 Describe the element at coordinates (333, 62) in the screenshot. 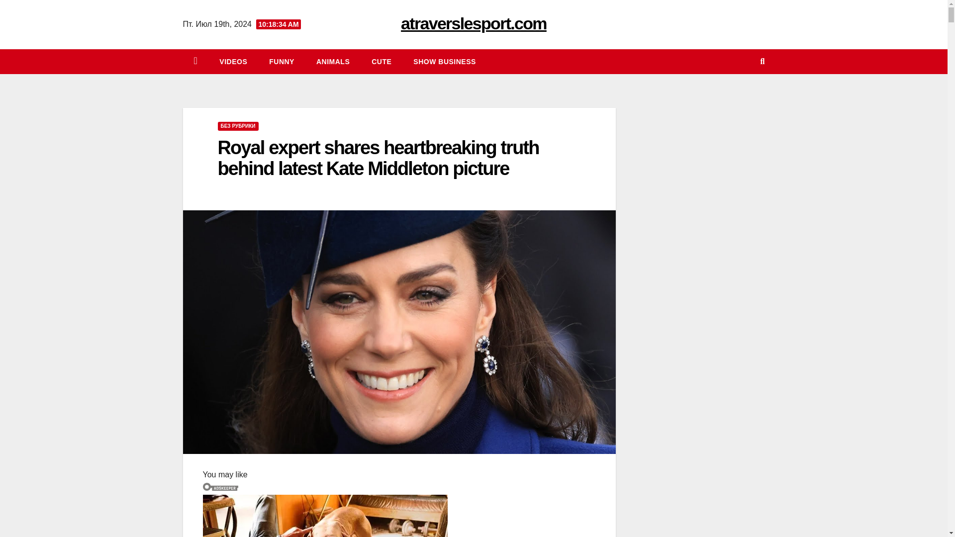

I see `ANIMALS` at that location.